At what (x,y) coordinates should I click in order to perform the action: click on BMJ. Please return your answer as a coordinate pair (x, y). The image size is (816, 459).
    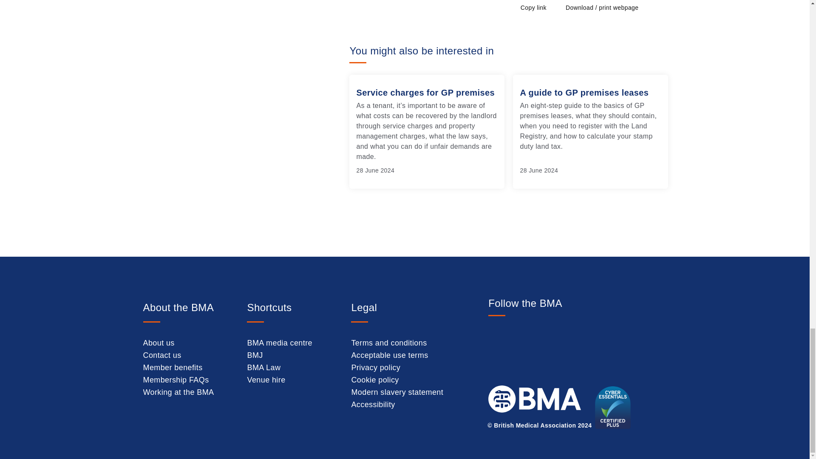
    Looking at the image, I should click on (255, 355).